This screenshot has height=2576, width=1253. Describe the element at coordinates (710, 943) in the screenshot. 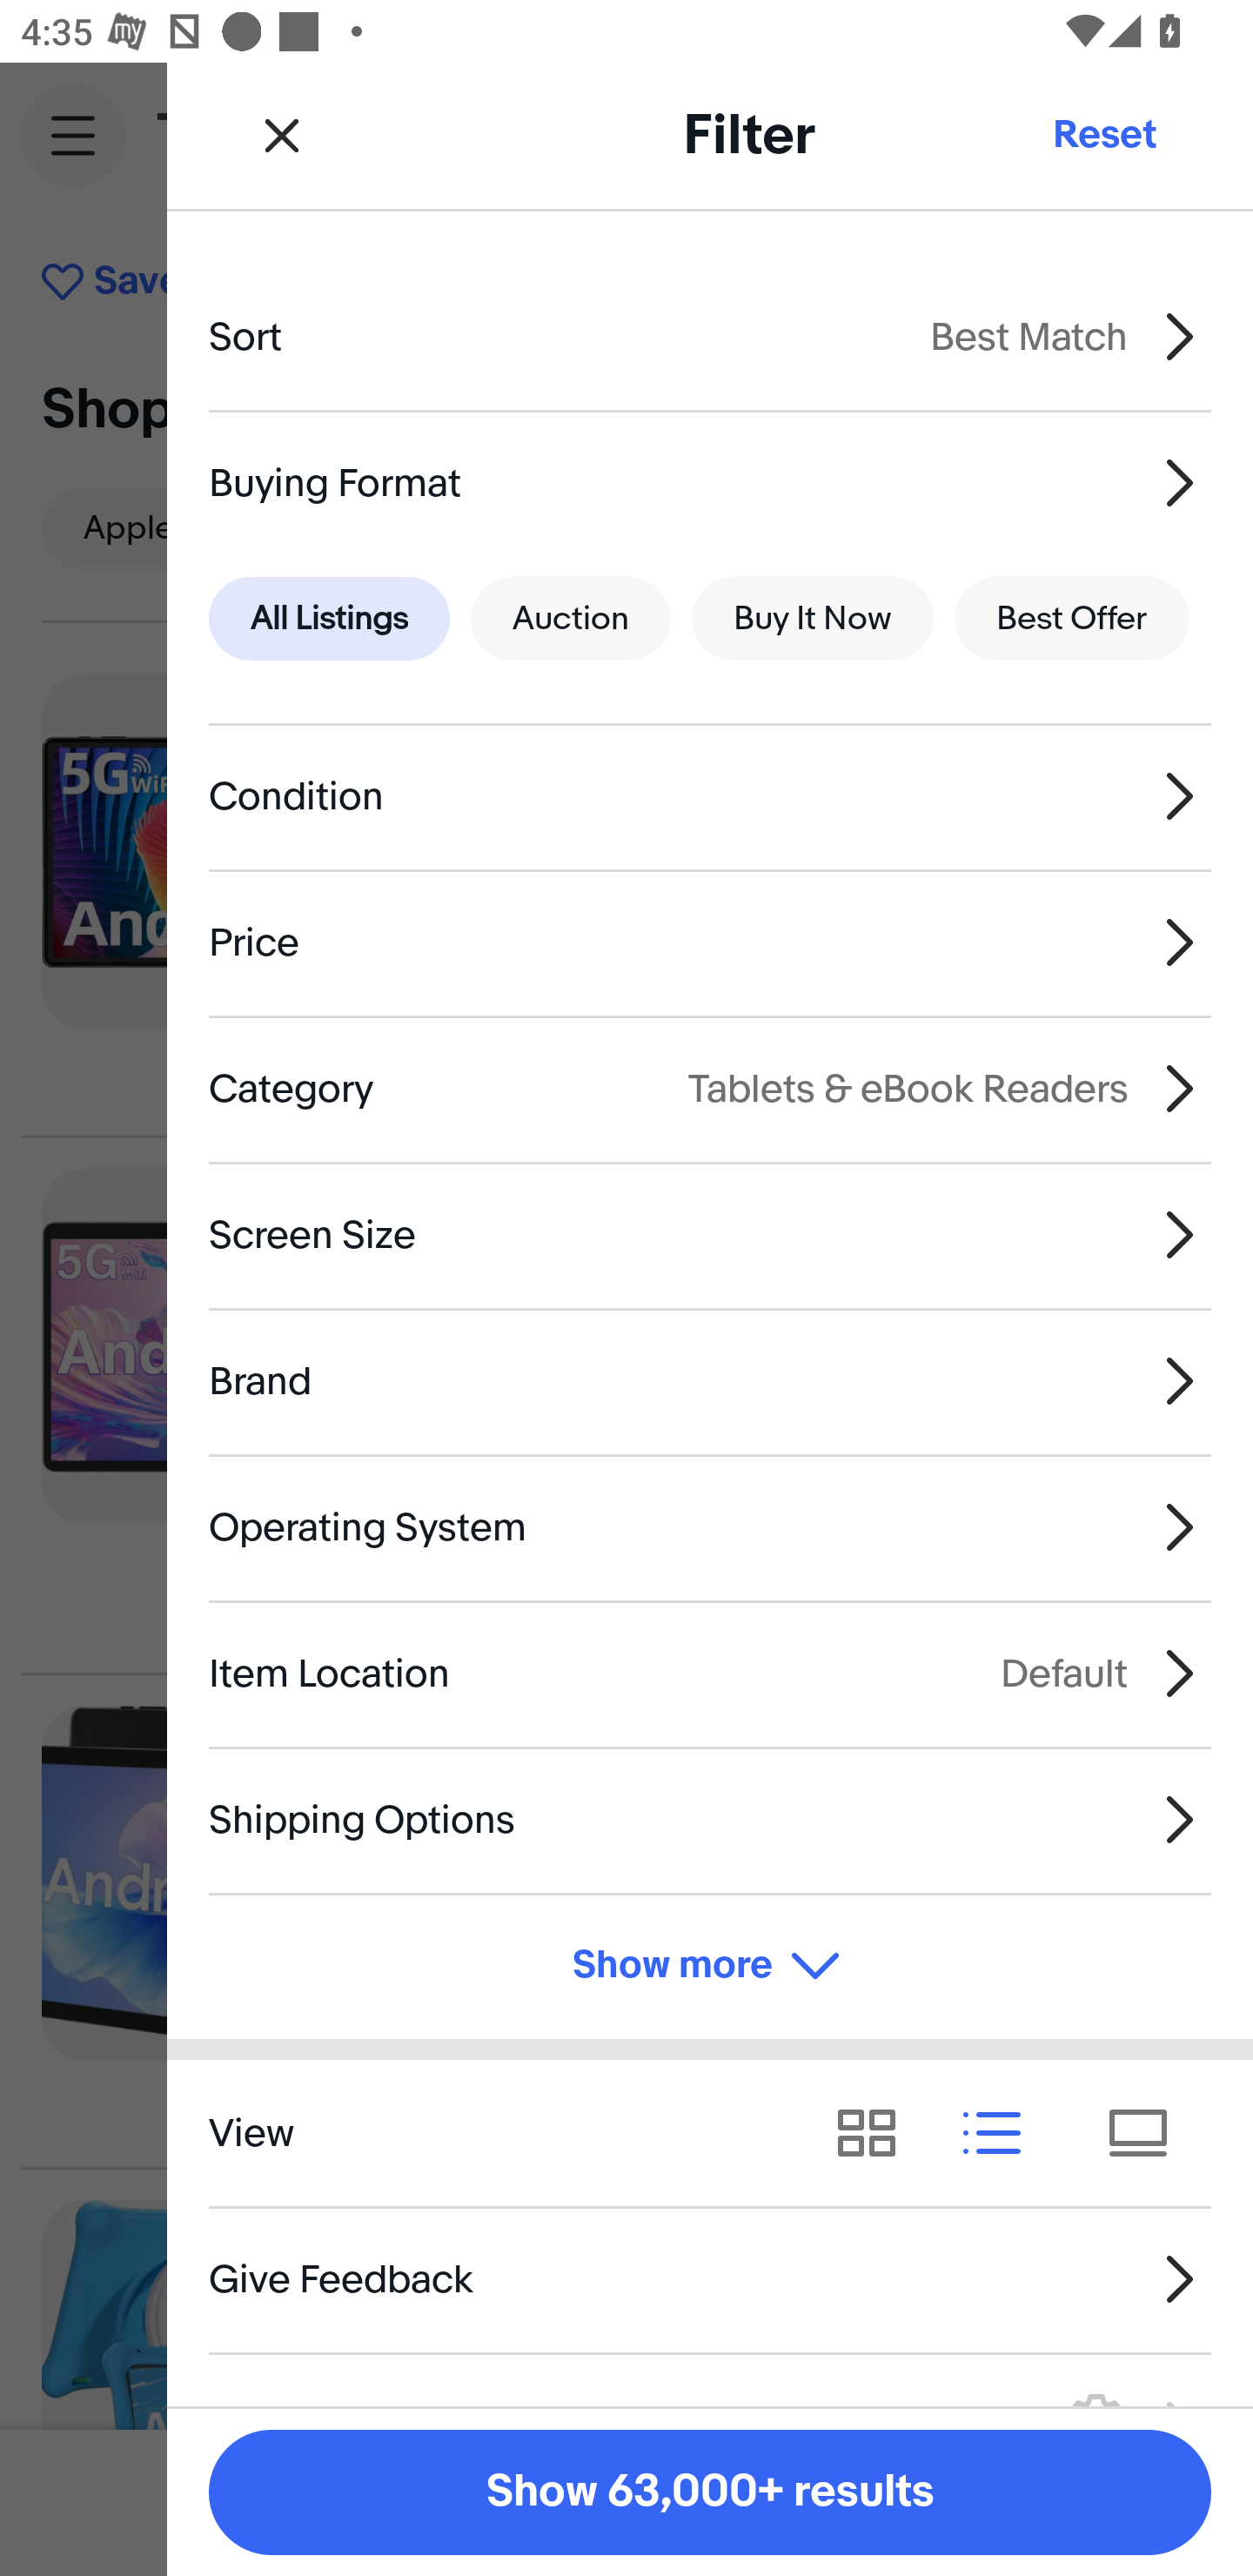

I see `Price` at that location.